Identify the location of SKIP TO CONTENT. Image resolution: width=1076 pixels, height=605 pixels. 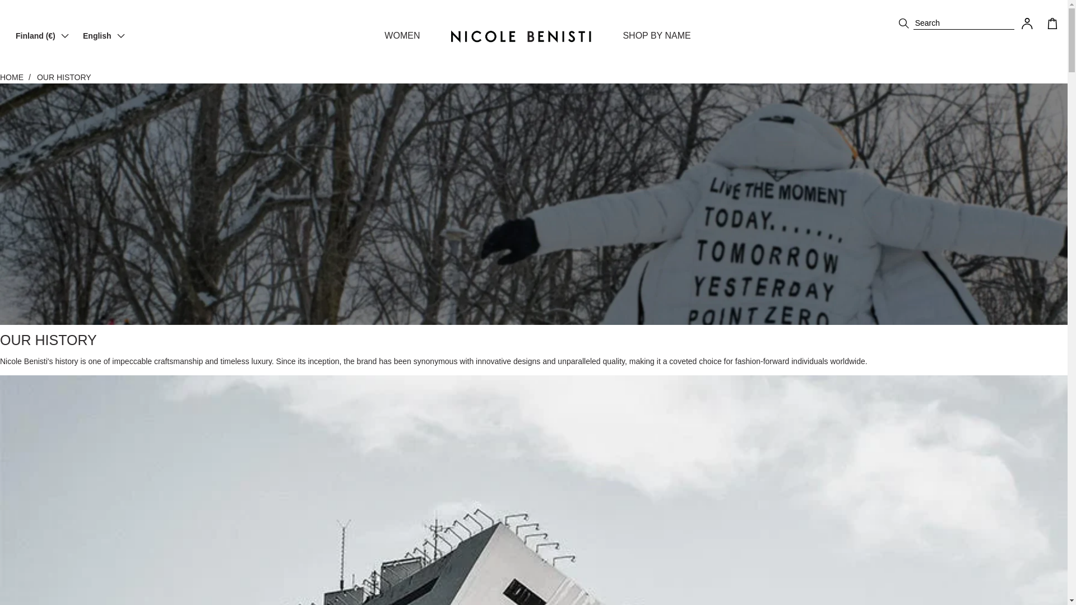
(12, 6).